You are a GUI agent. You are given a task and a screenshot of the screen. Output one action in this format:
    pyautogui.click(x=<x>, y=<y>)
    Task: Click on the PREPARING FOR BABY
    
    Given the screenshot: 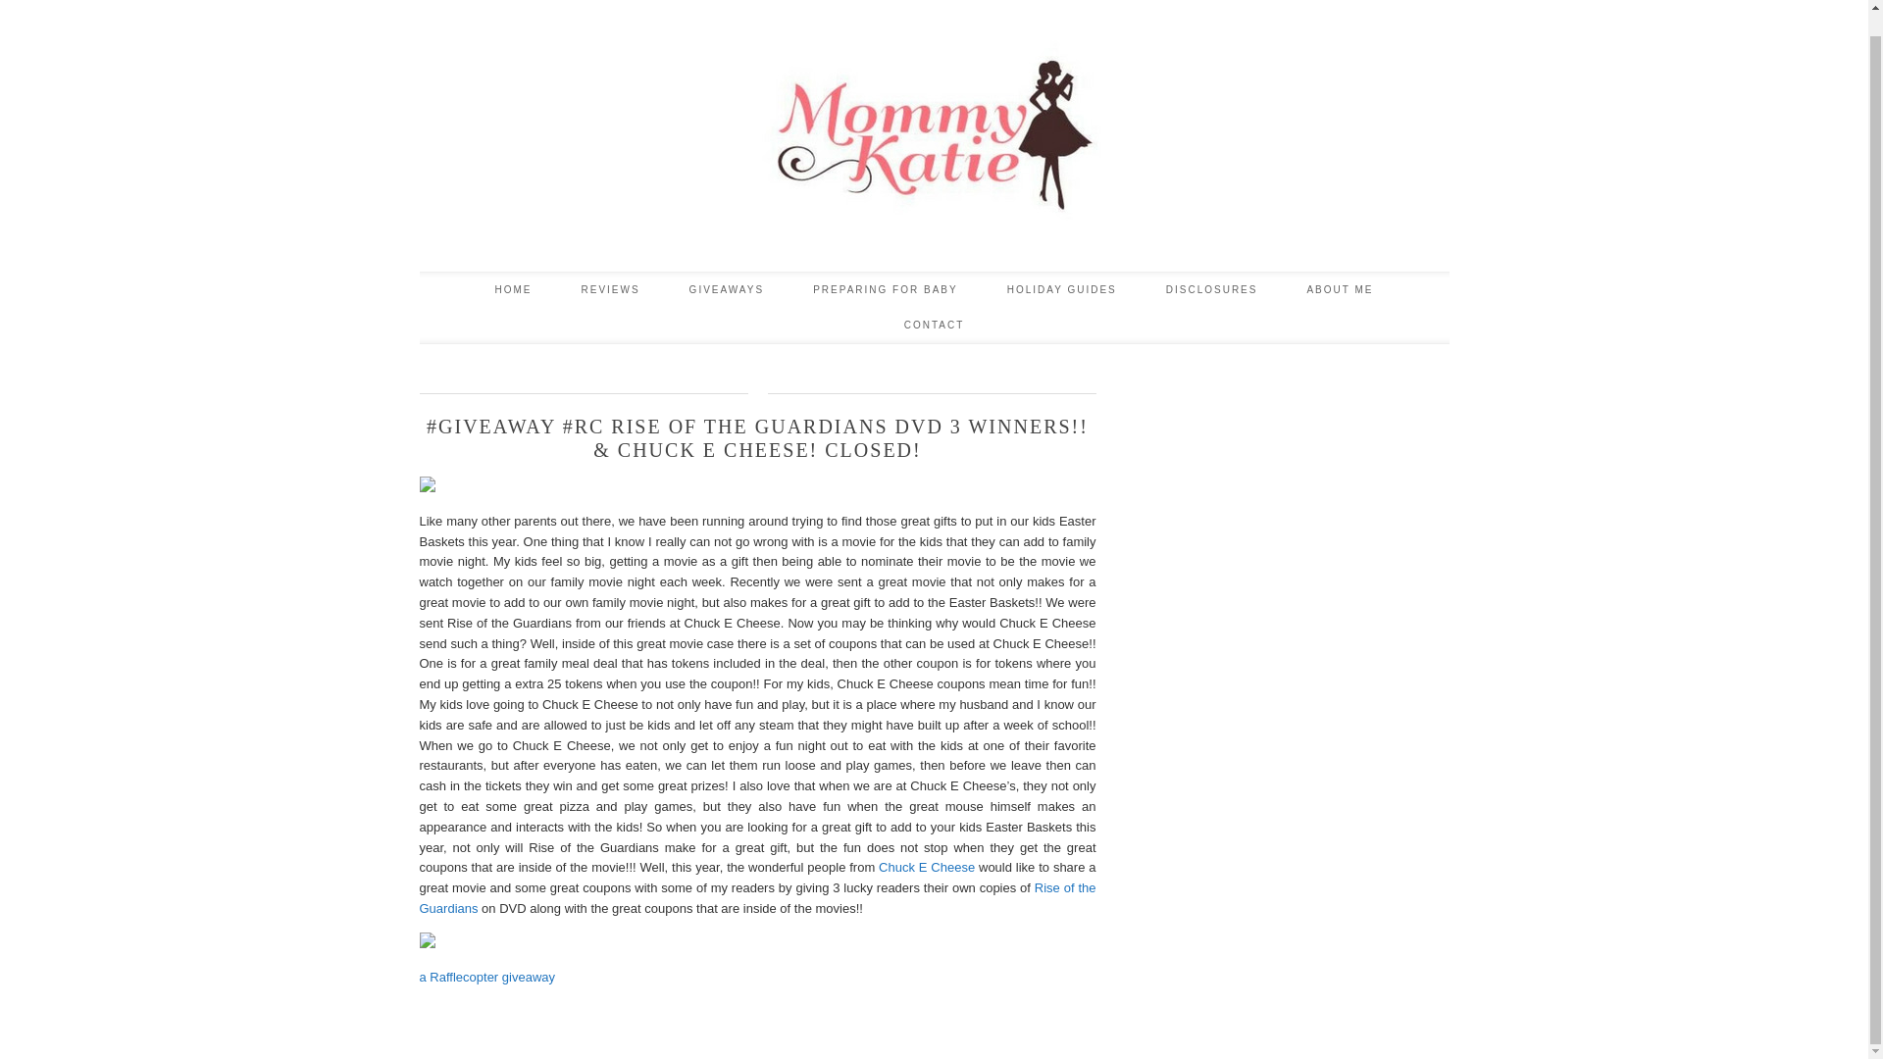 What is the action you would take?
    pyautogui.click(x=886, y=290)
    